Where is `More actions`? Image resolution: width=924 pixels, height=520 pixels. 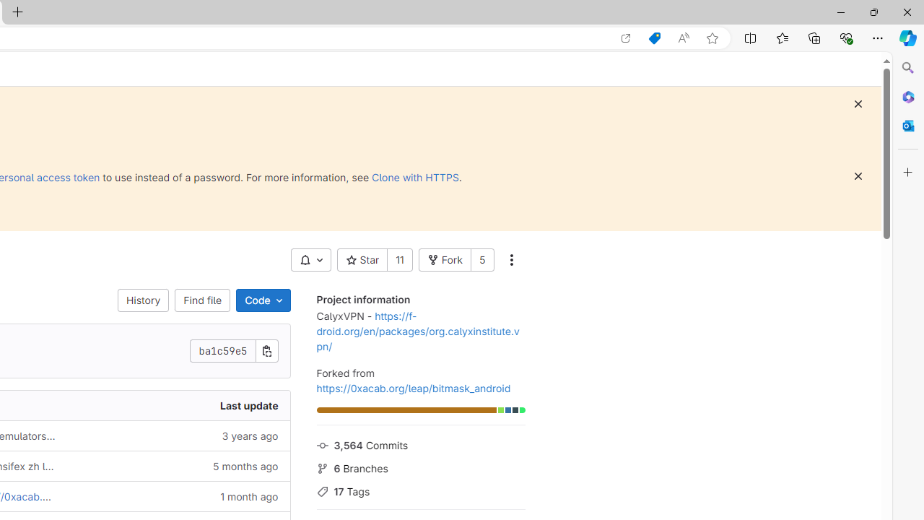 More actions is located at coordinates (511, 260).